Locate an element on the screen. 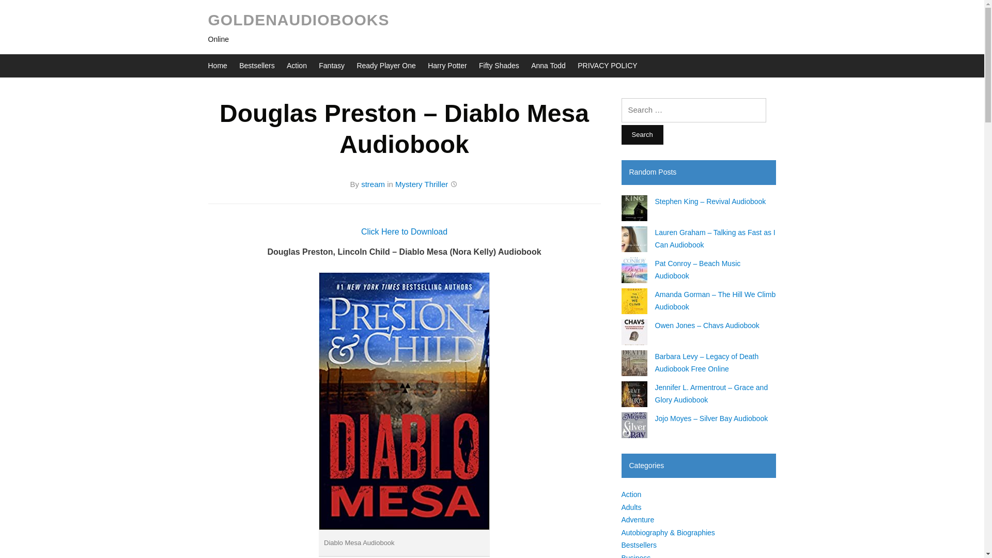 The width and height of the screenshot is (992, 558). GOLDENAUDIOBOOKS is located at coordinates (298, 20).